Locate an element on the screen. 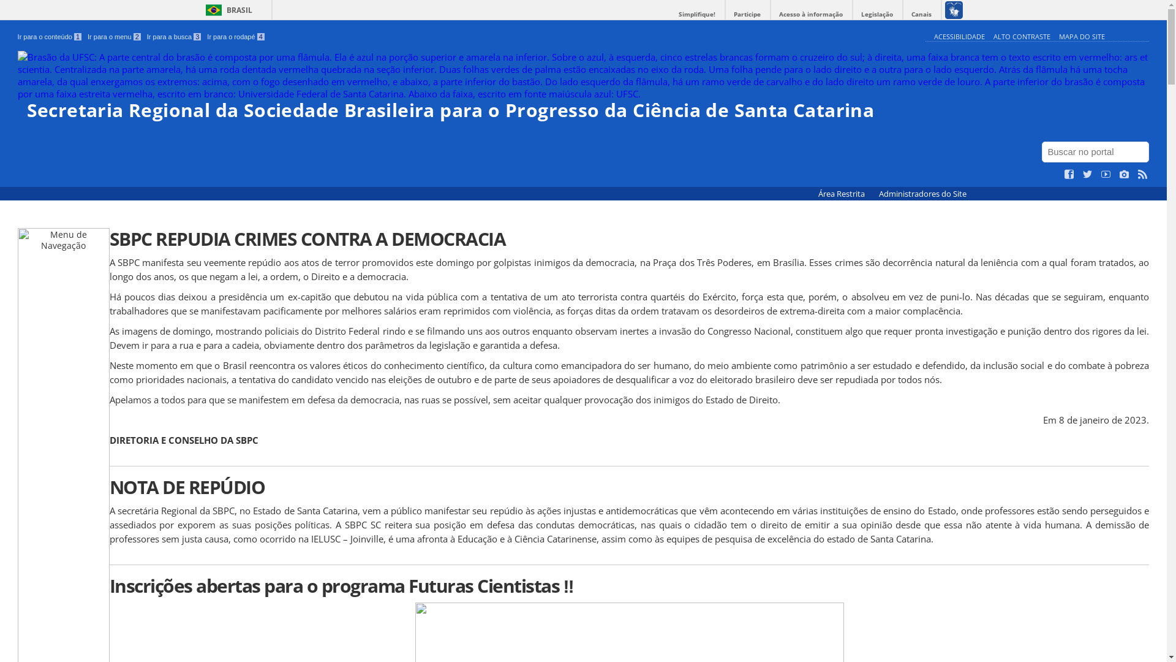  Canais is located at coordinates (921, 15).